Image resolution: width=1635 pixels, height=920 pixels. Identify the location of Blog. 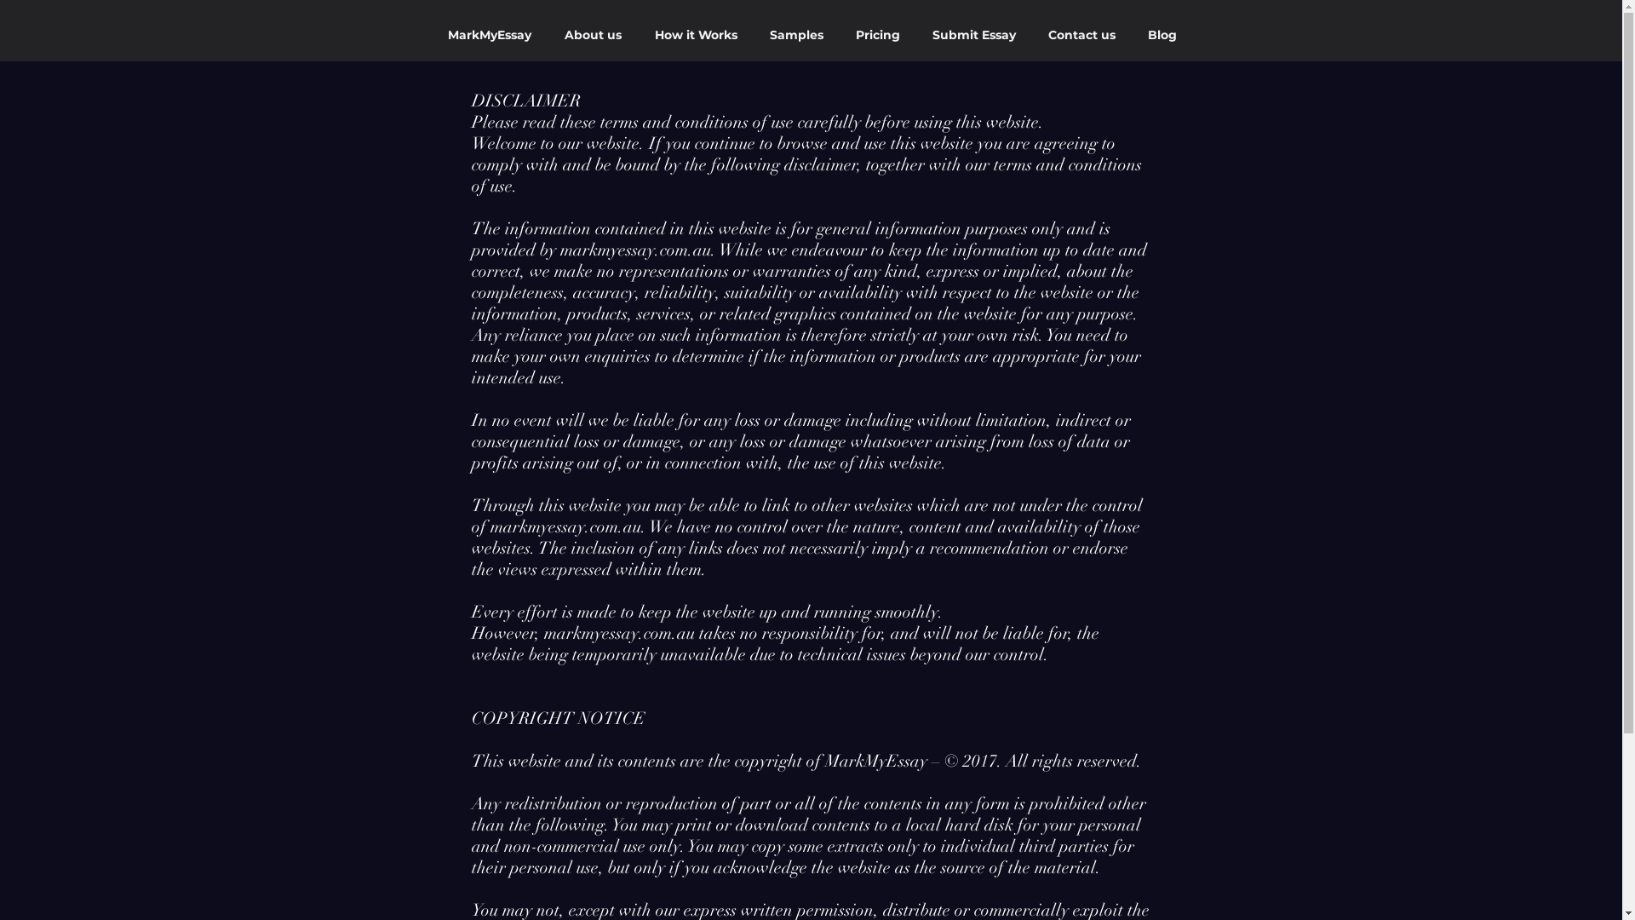
(1163, 35).